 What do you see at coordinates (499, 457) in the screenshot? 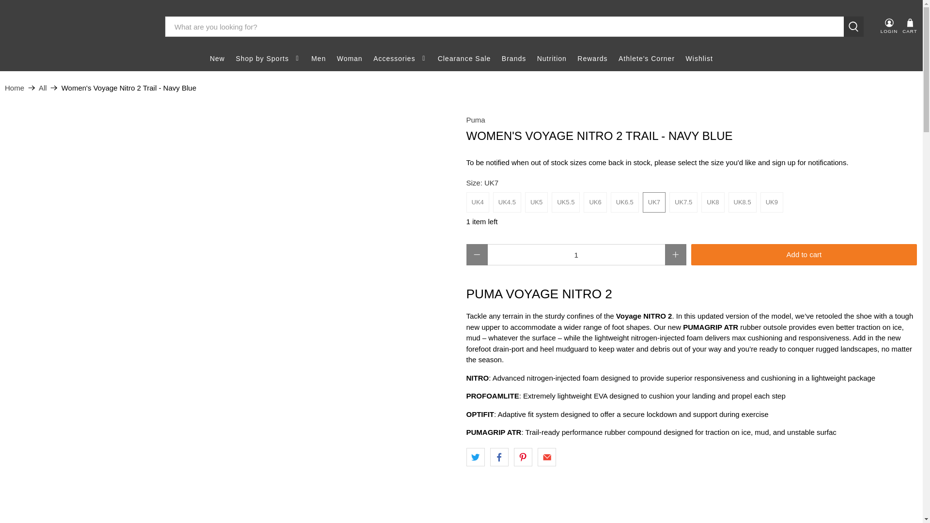
I see `Share this on Facebook` at bounding box center [499, 457].